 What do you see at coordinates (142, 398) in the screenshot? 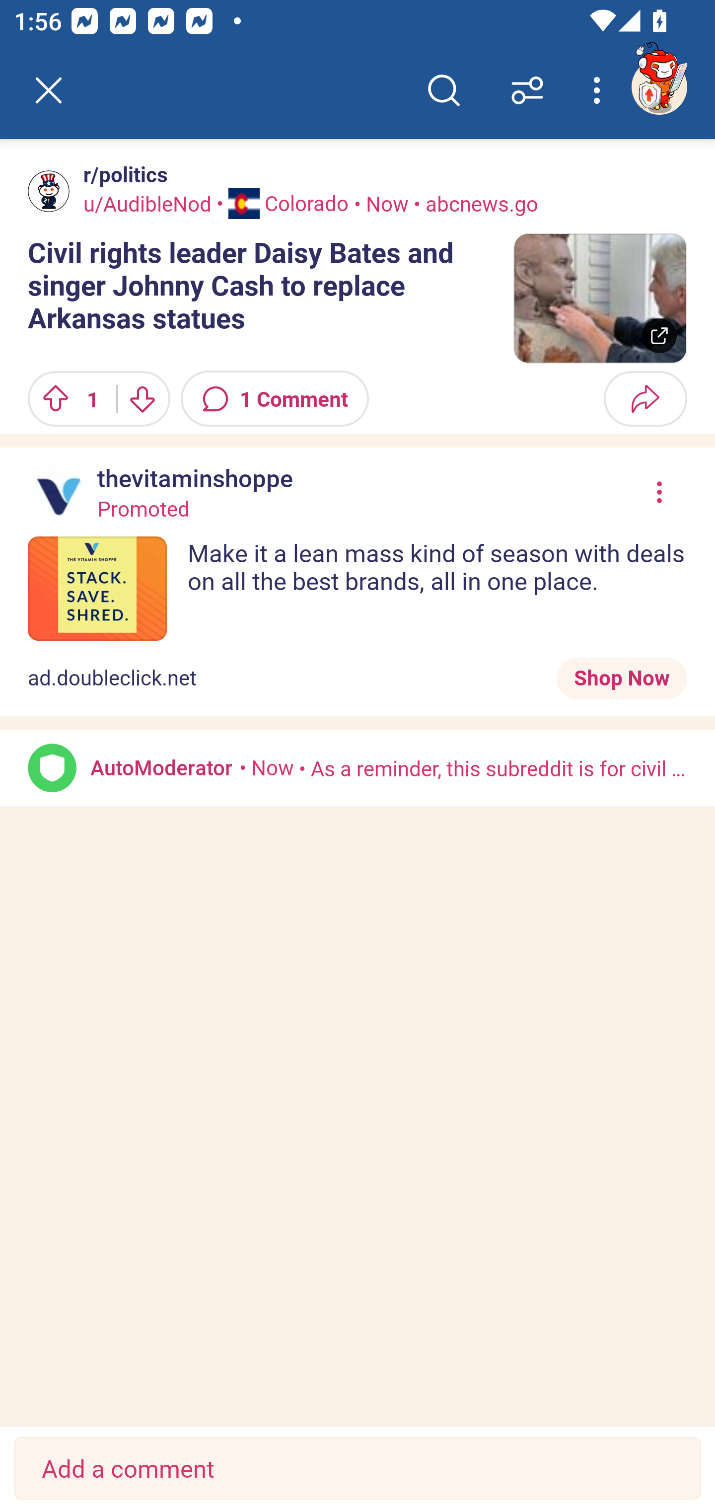
I see `Downvote` at bounding box center [142, 398].